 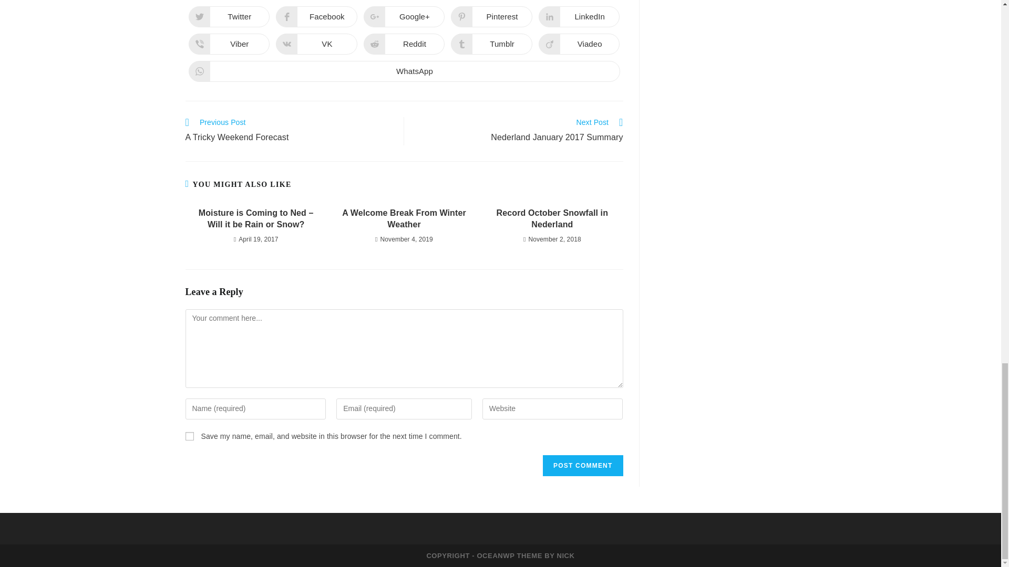 What do you see at coordinates (582, 466) in the screenshot?
I see `yes` at bounding box center [582, 466].